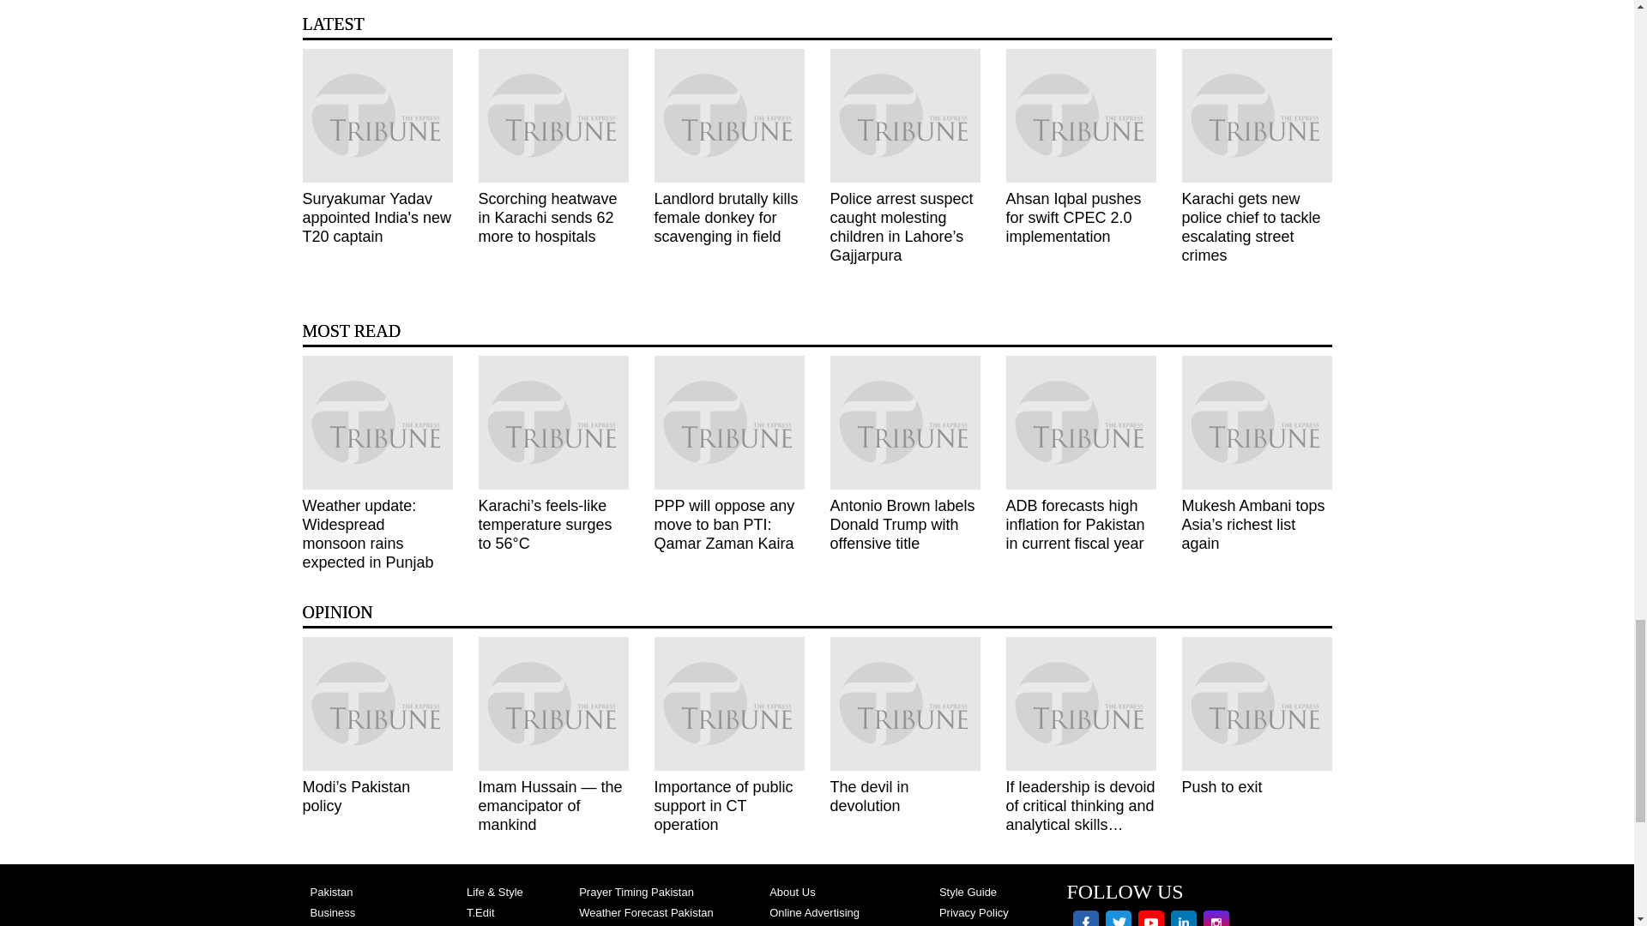 This screenshot has height=926, width=1647. I want to click on importance of public support in ct operation, so click(728, 703).